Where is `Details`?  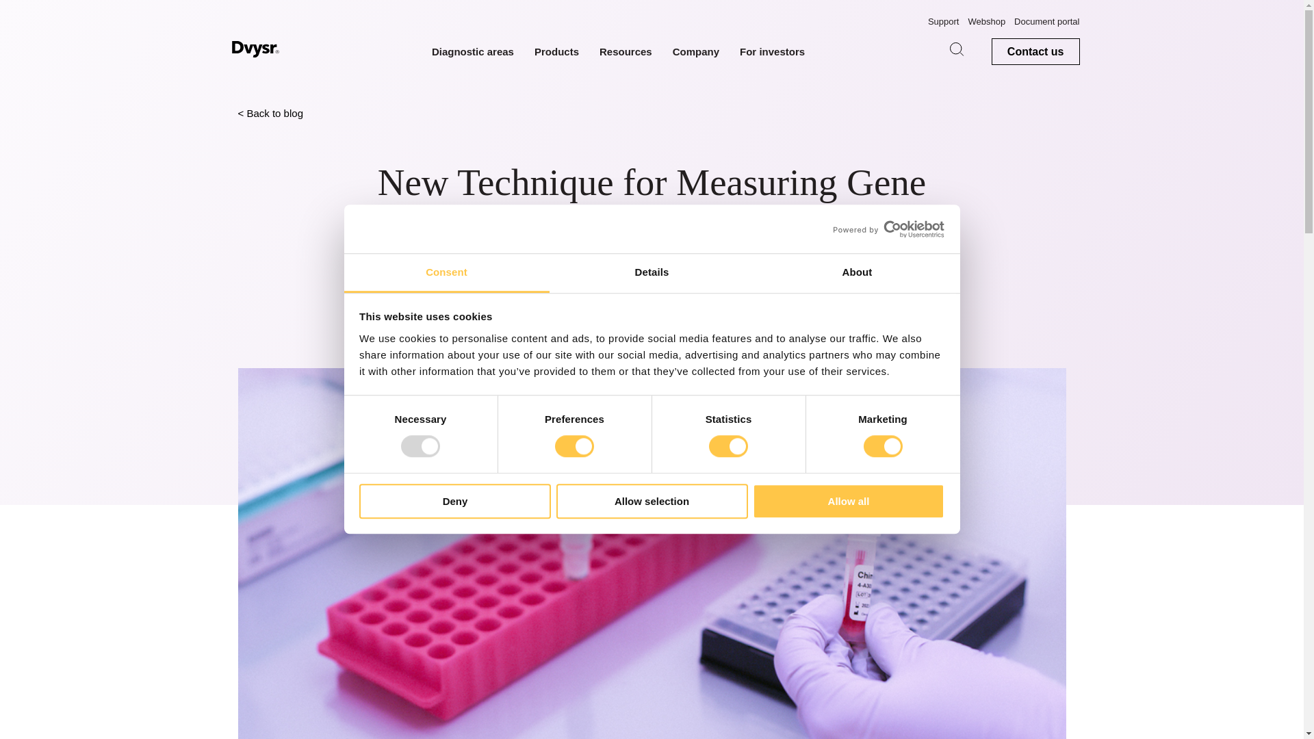
Details is located at coordinates (652, 273).